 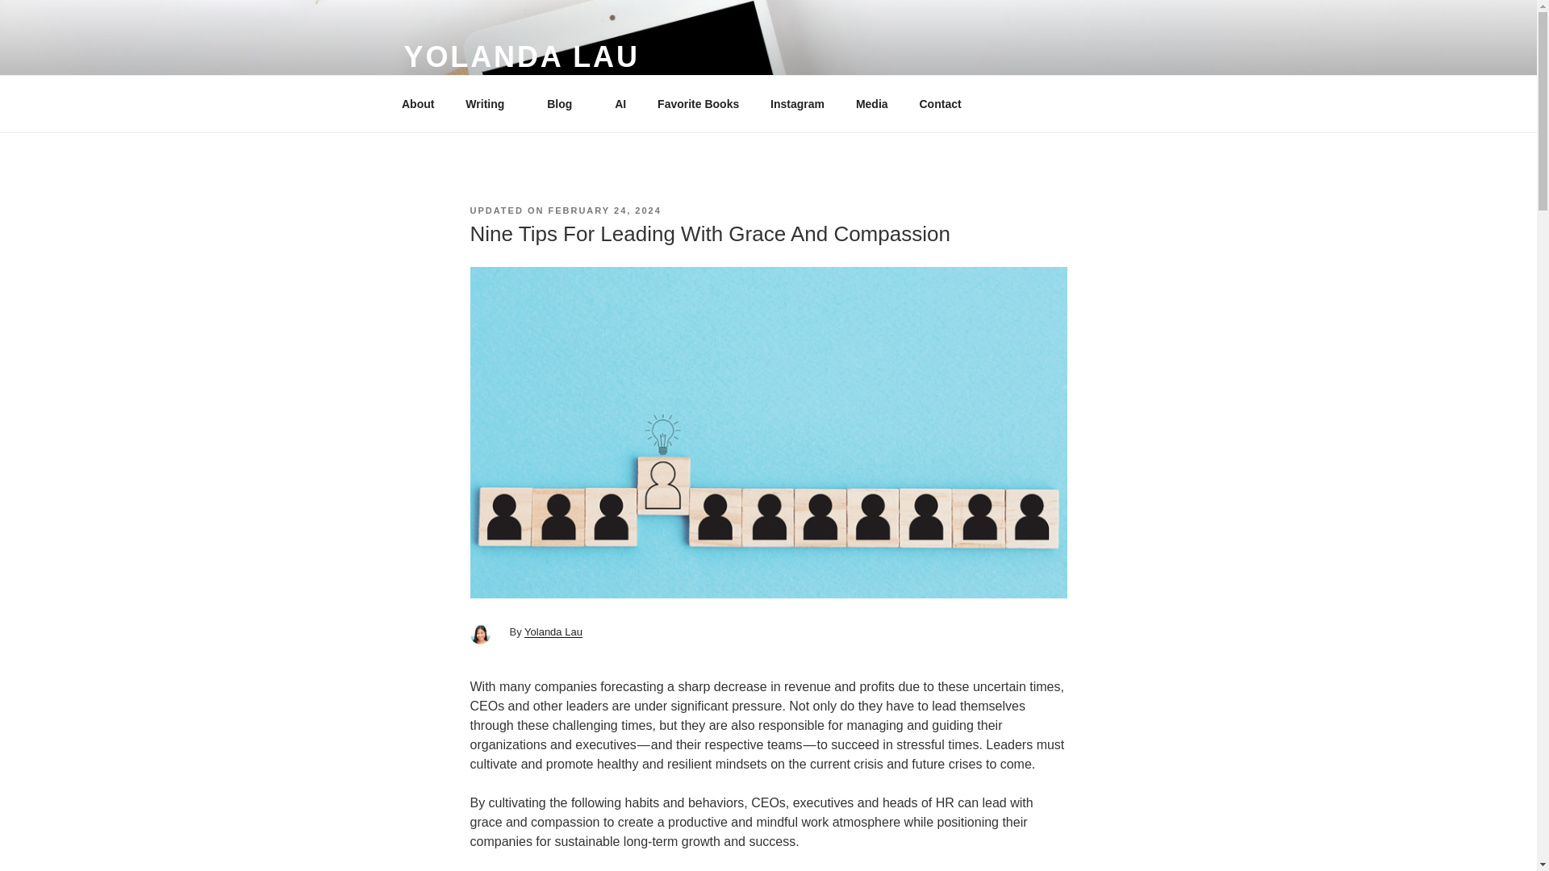 I want to click on Contact, so click(x=940, y=103).